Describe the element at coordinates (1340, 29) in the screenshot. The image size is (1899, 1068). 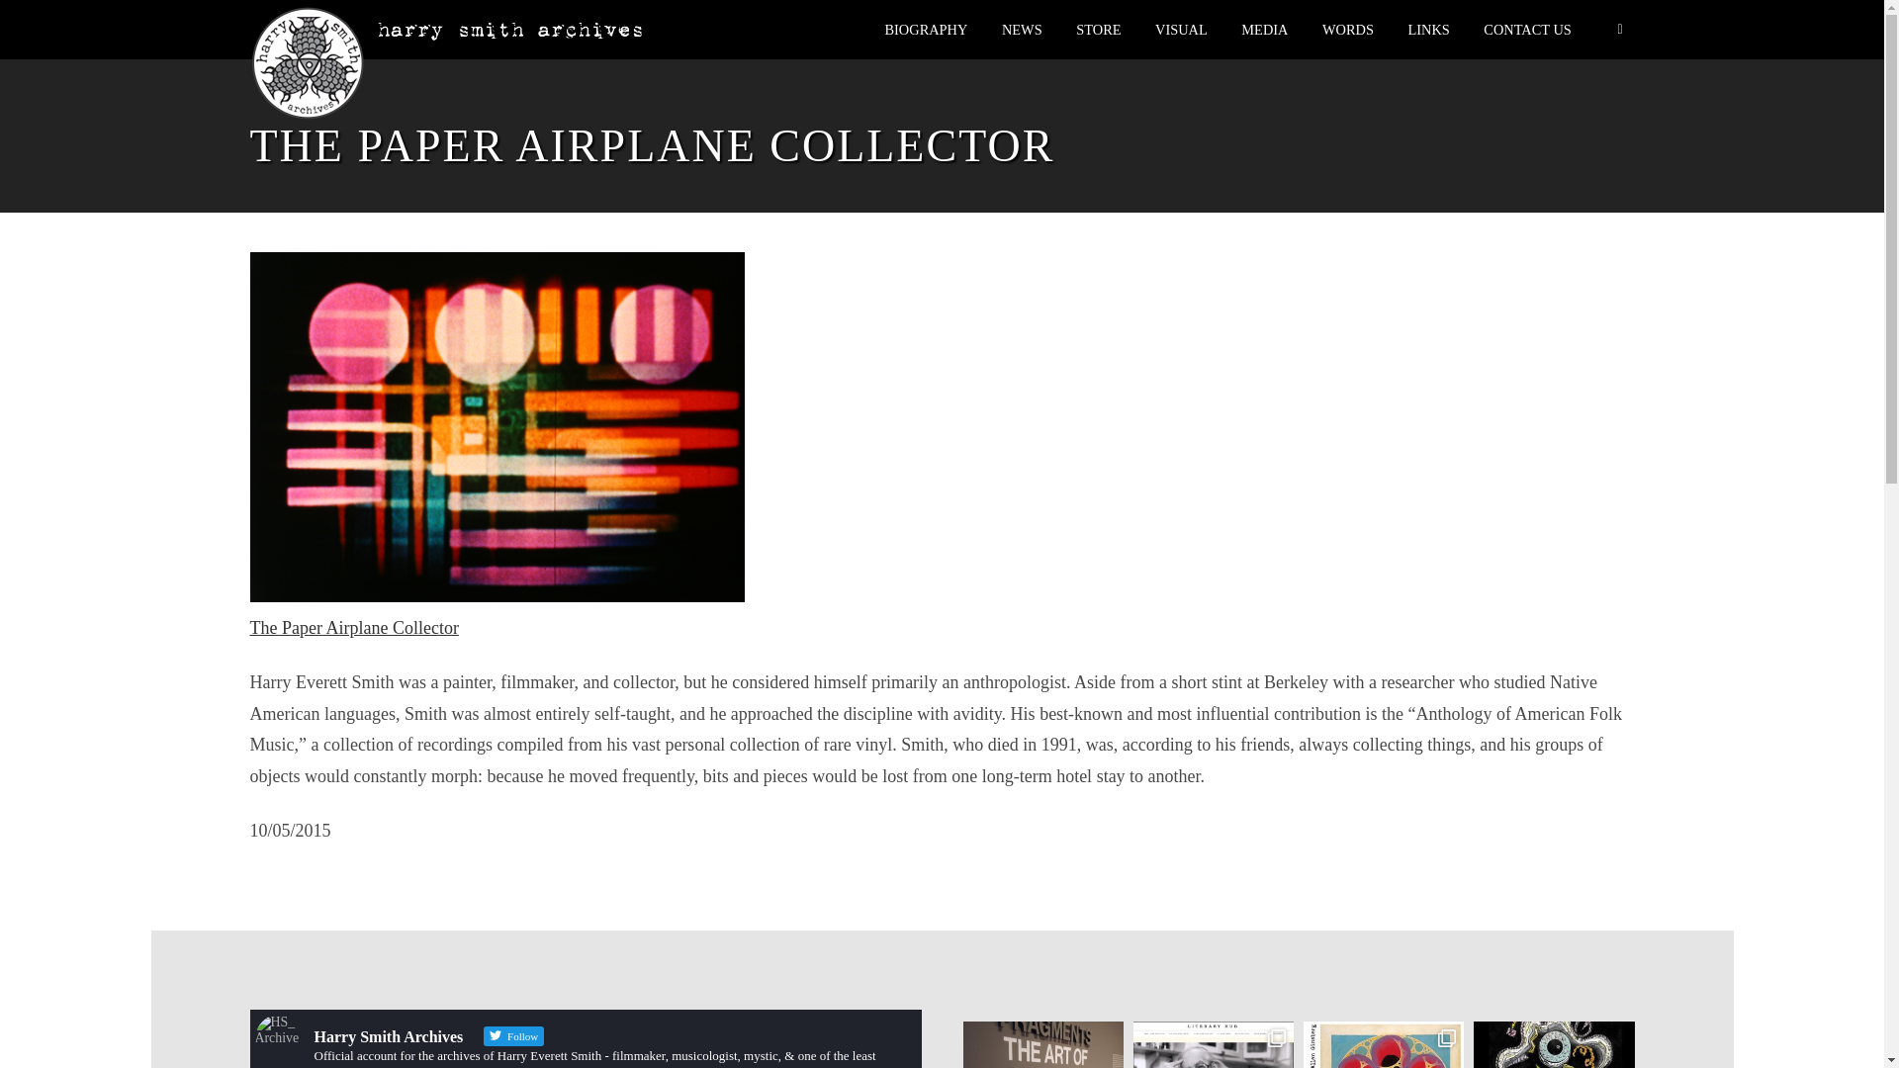
I see `WORDS` at that location.